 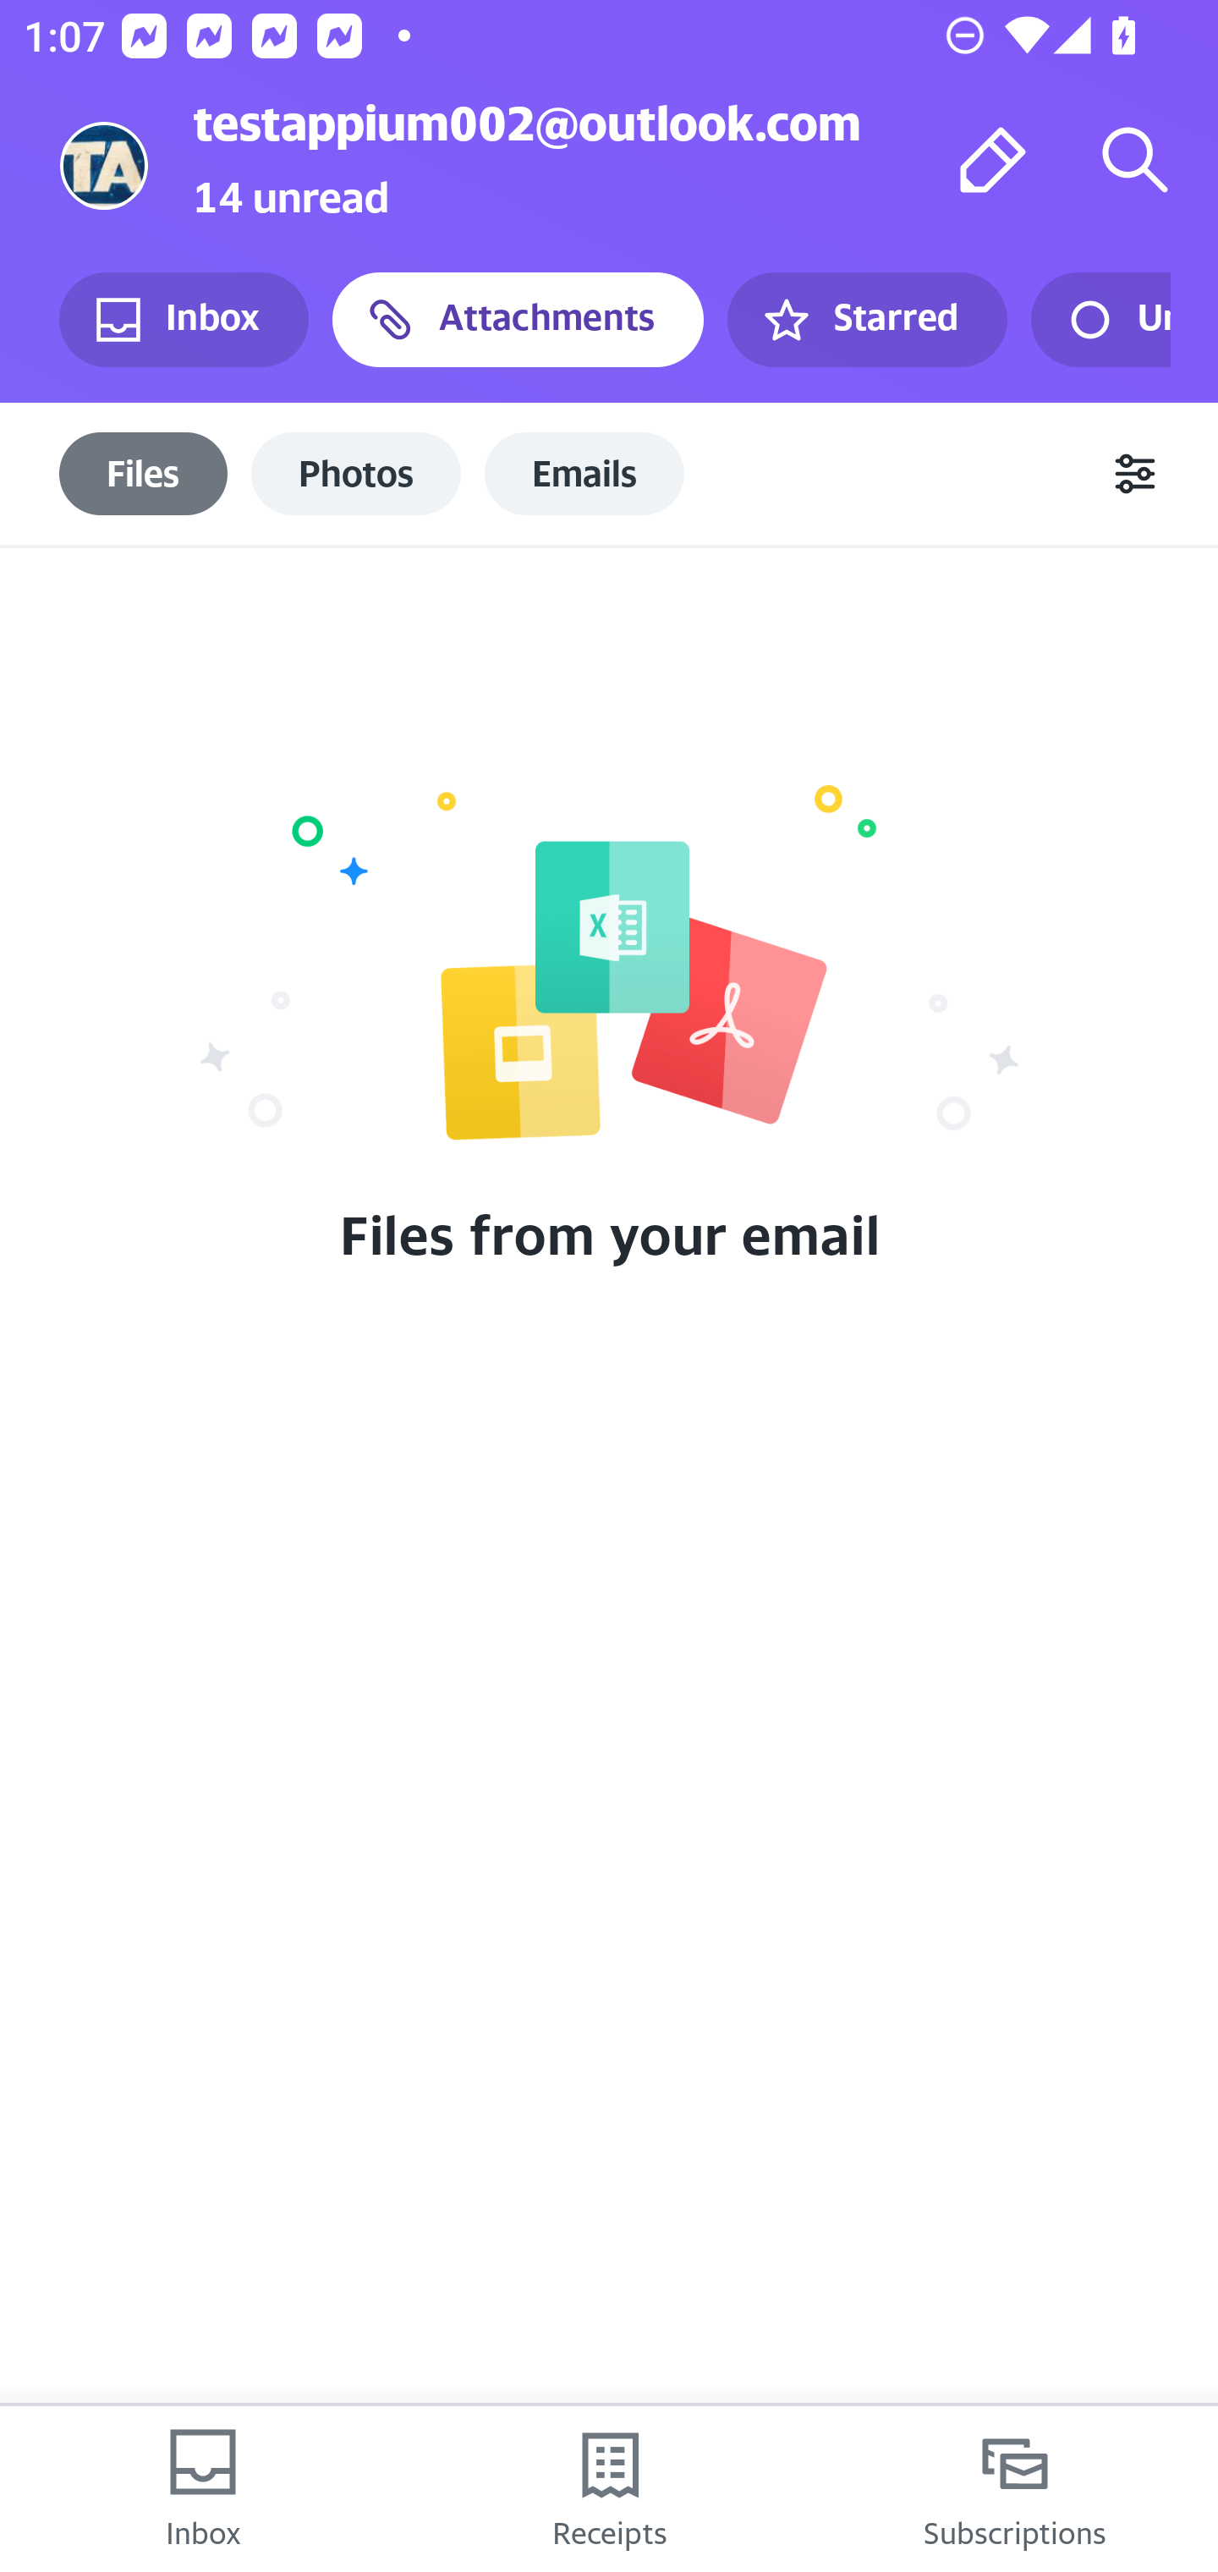 I want to click on Compose, so click(x=993, y=159).